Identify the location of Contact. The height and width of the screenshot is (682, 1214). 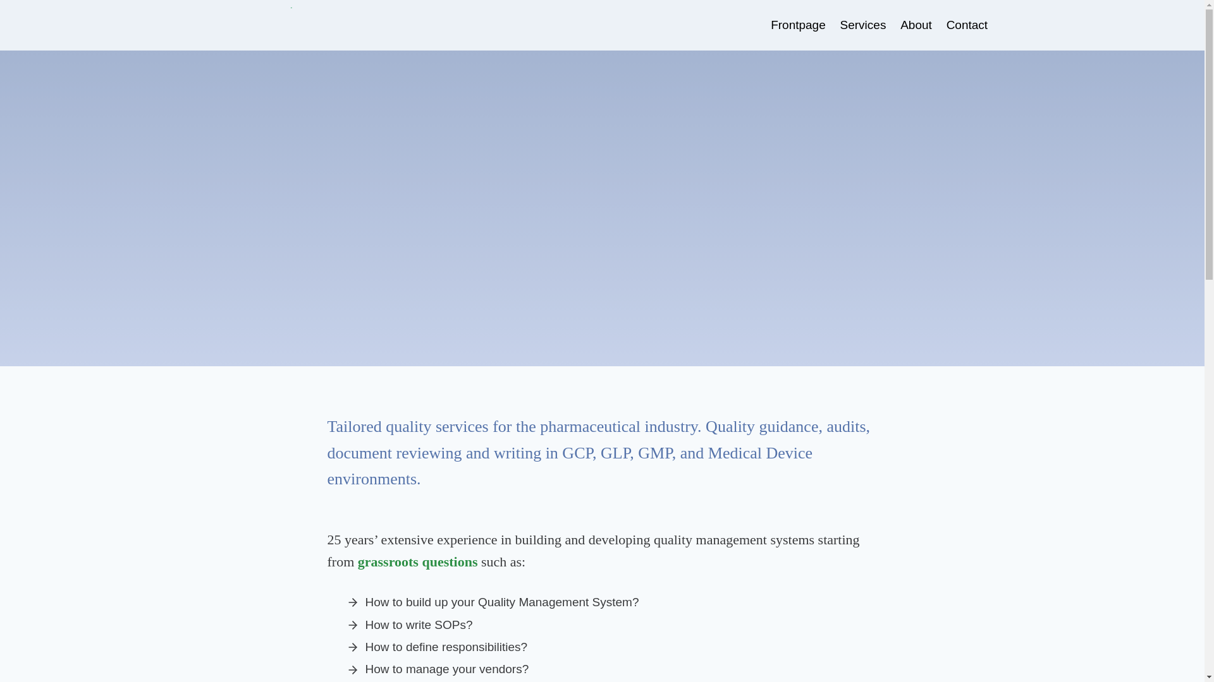
(966, 24).